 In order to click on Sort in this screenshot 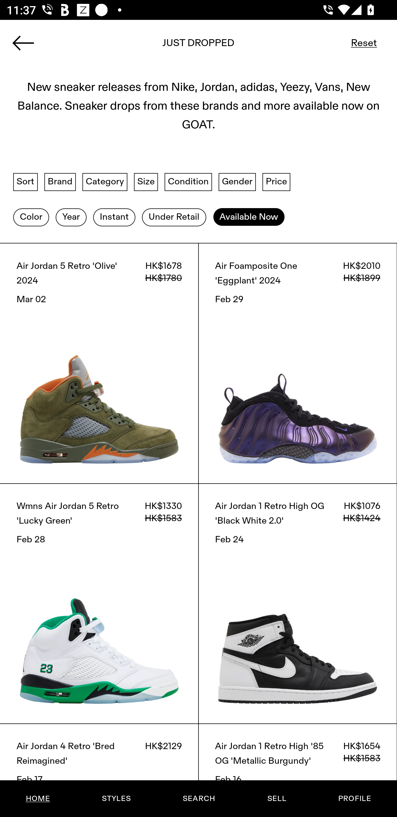, I will do `click(25, 182)`.